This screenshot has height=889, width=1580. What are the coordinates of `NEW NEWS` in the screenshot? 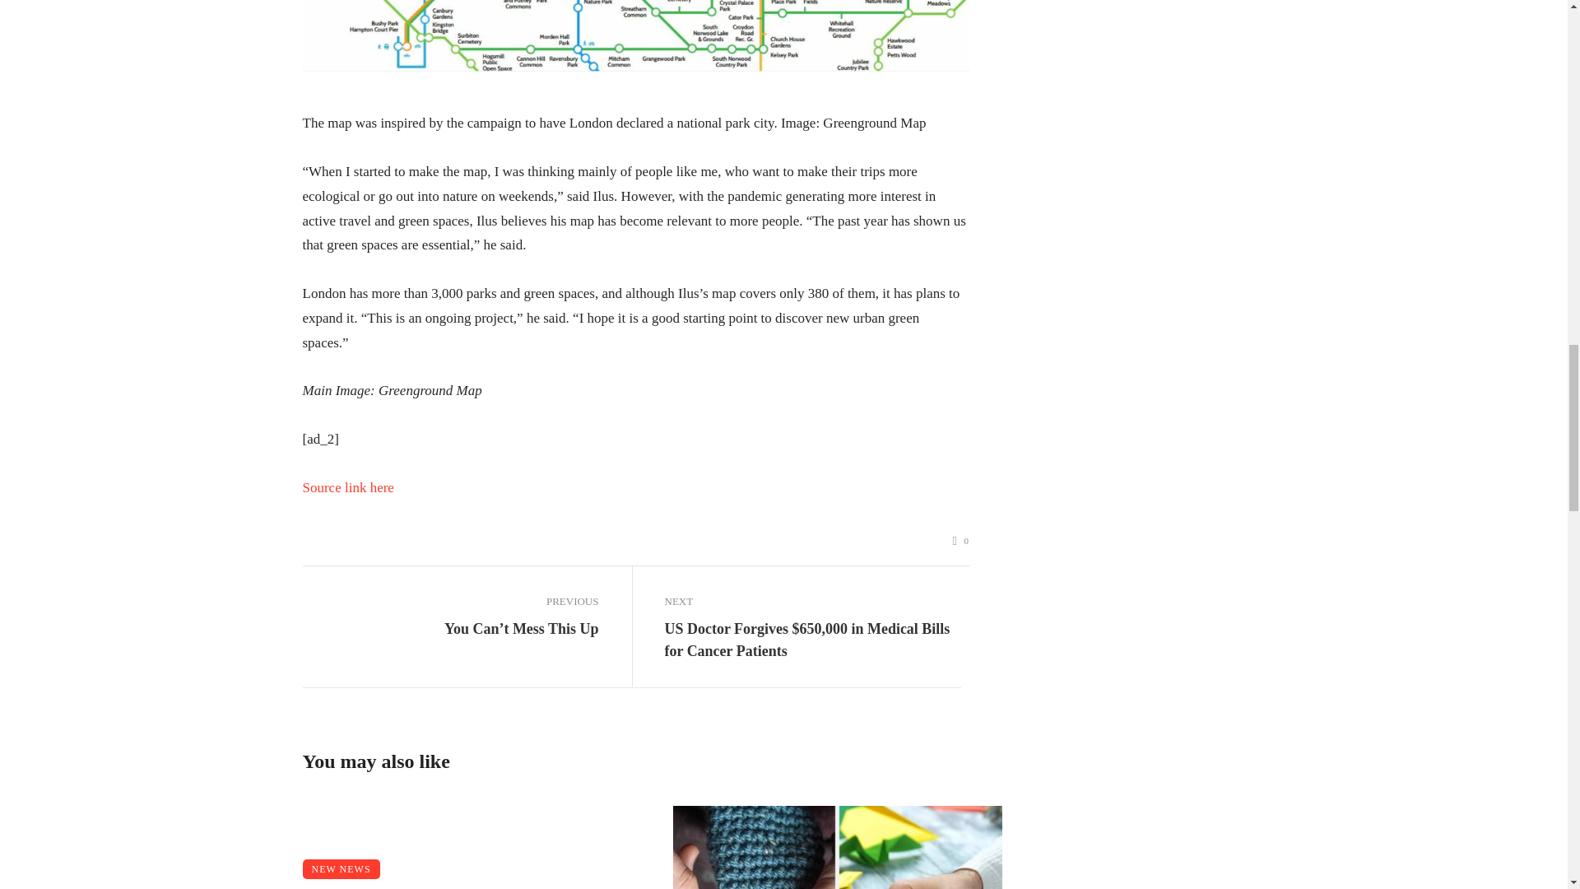 It's located at (342, 869).